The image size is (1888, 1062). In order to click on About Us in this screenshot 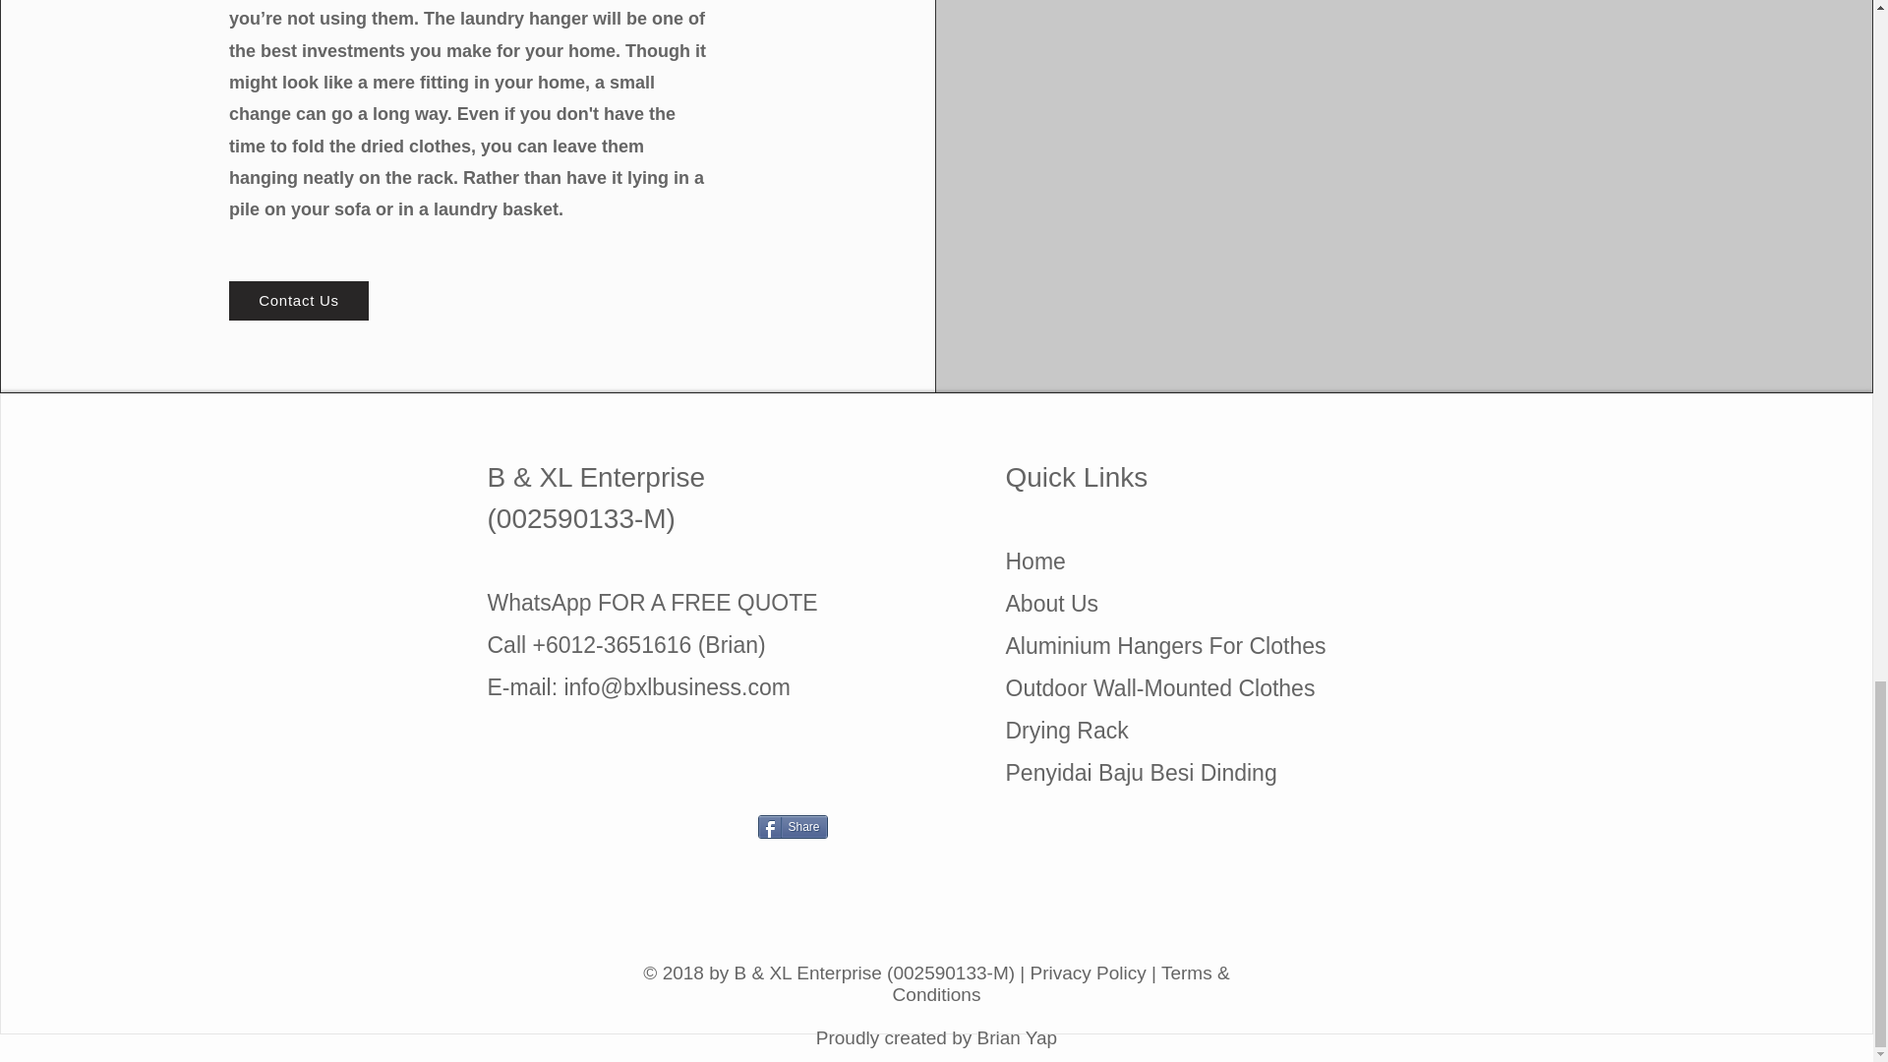, I will do `click(1051, 604)`.